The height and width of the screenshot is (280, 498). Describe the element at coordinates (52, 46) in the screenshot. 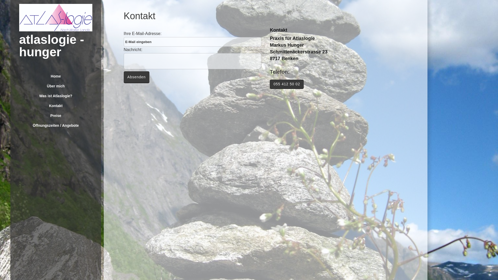

I see `atlaslogie - hunger` at that location.